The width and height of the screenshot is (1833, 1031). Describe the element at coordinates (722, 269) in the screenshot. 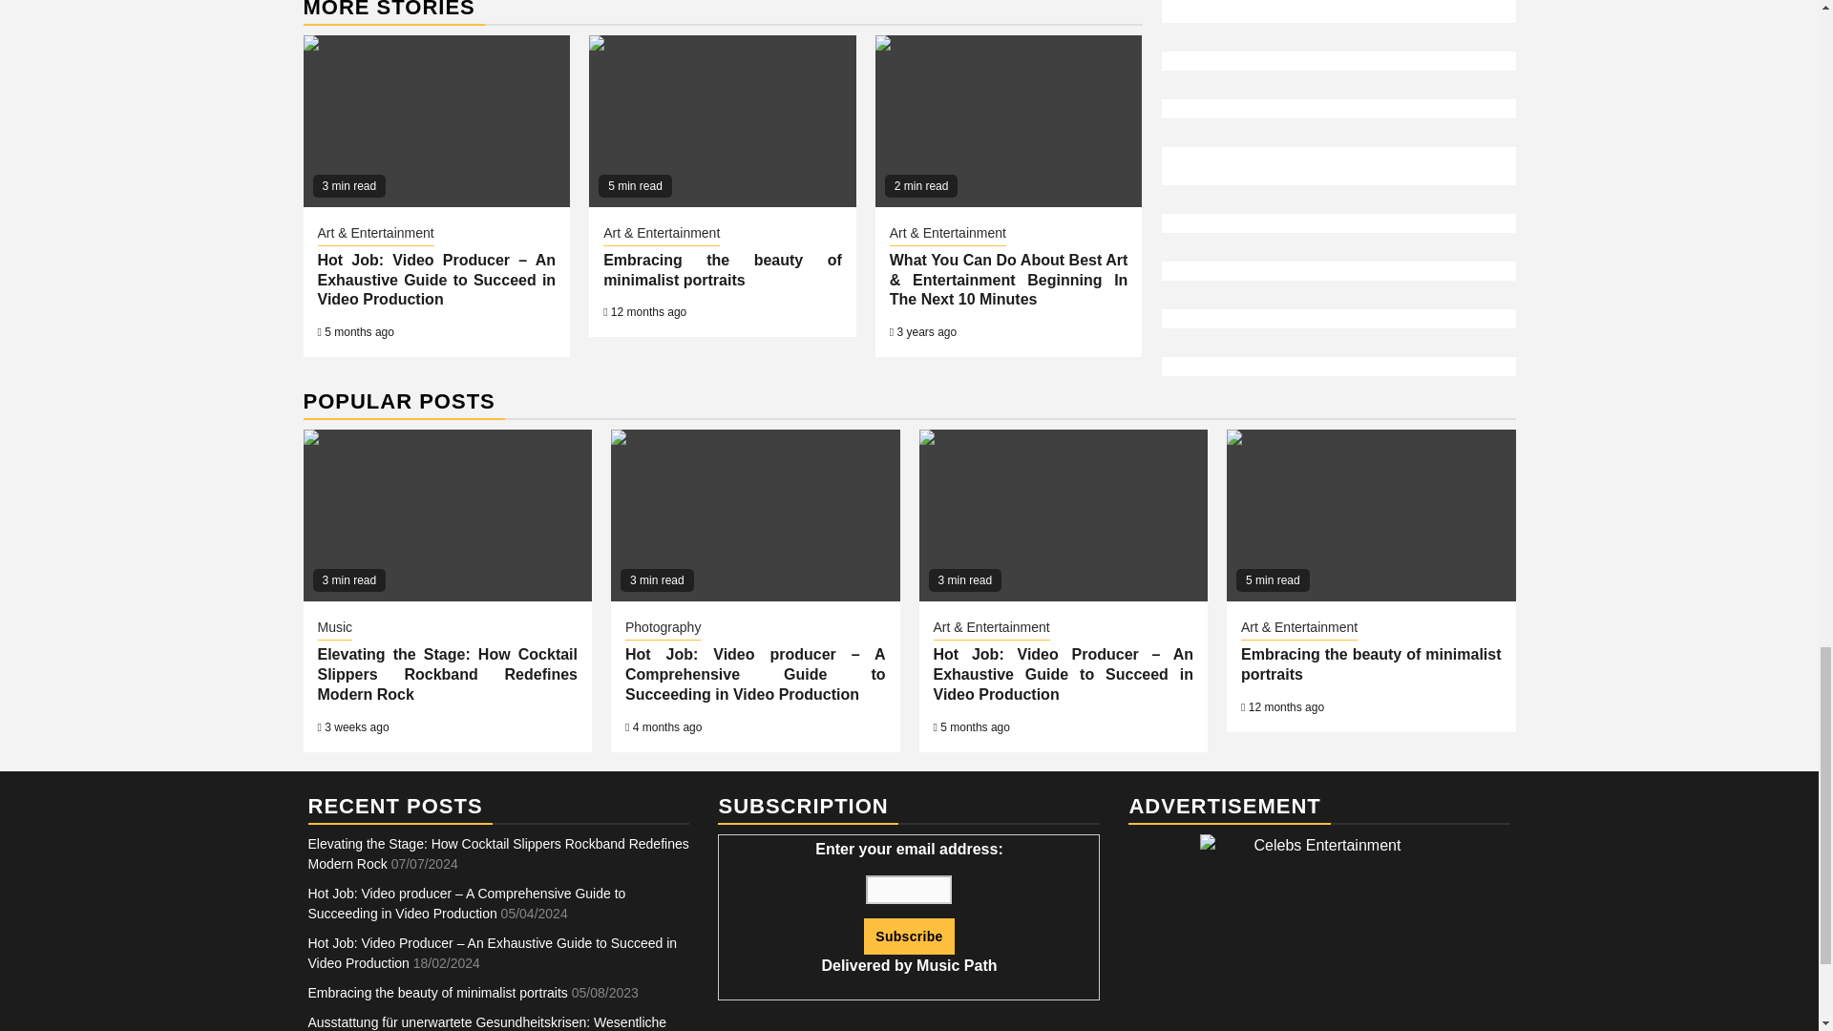

I see `Embracing the beauty of minimalist portraits` at that location.